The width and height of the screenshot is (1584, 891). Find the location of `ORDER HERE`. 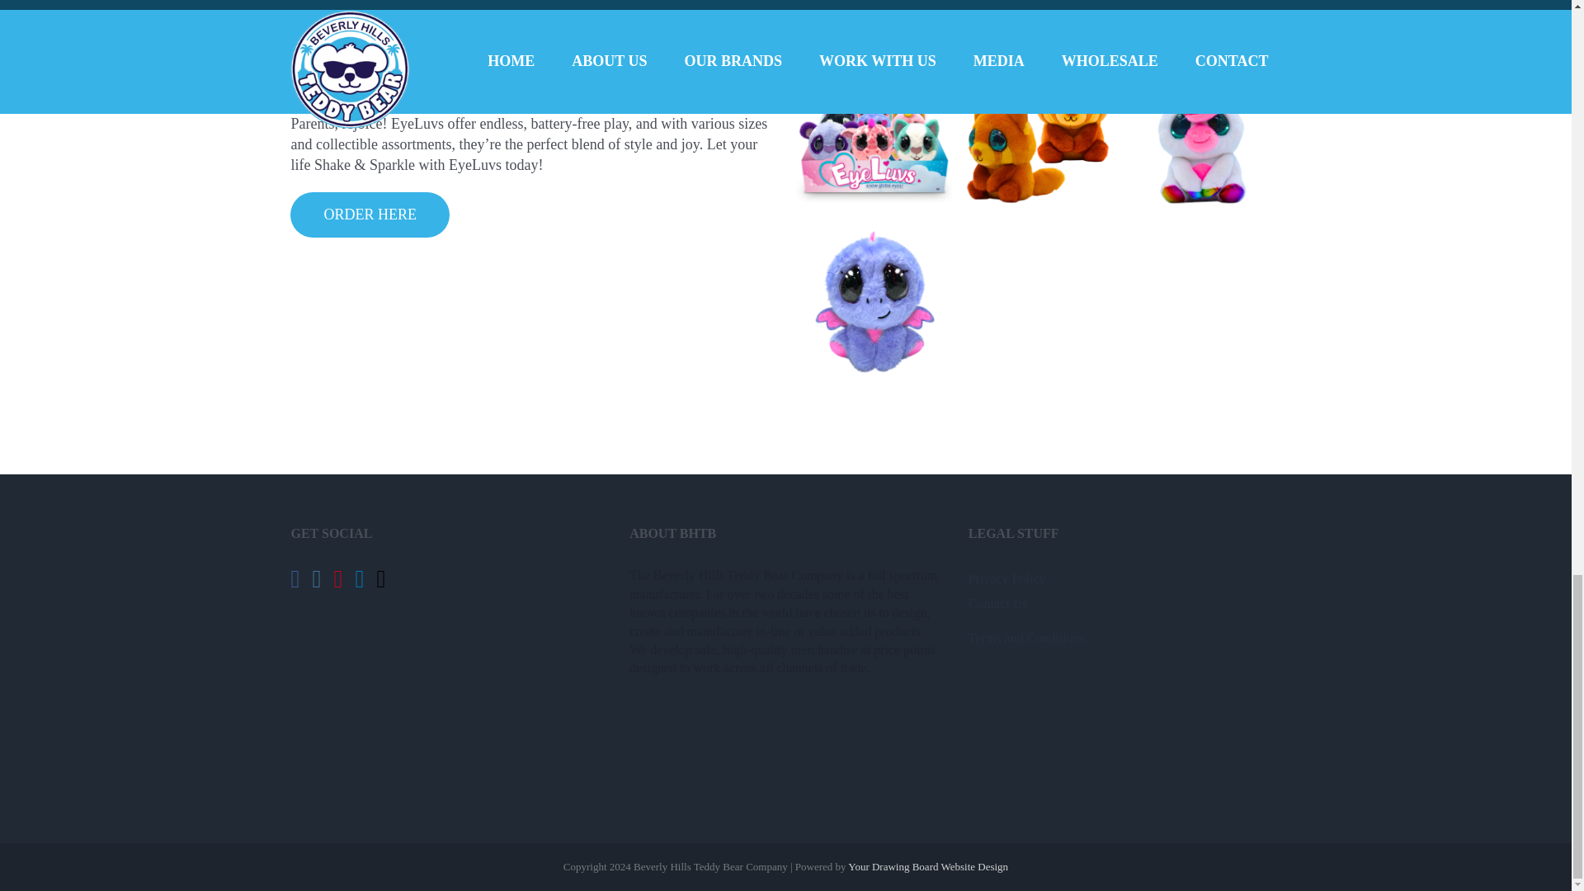

ORDER HERE is located at coordinates (370, 214).